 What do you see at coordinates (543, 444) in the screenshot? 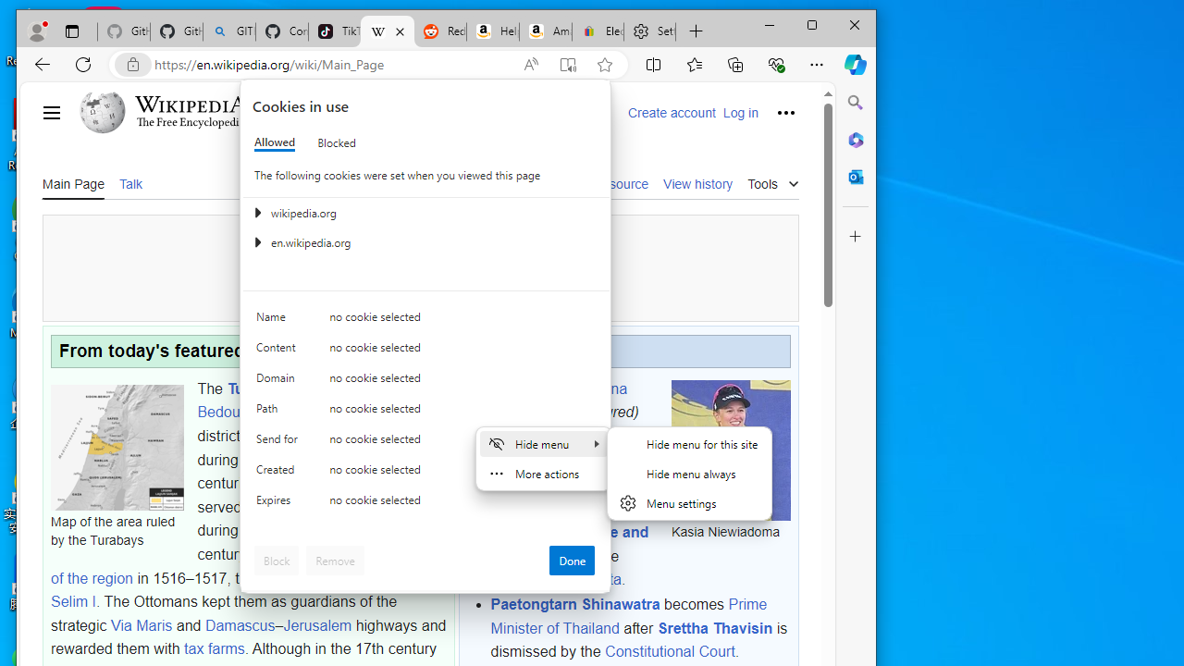
I see `Hide menu` at bounding box center [543, 444].